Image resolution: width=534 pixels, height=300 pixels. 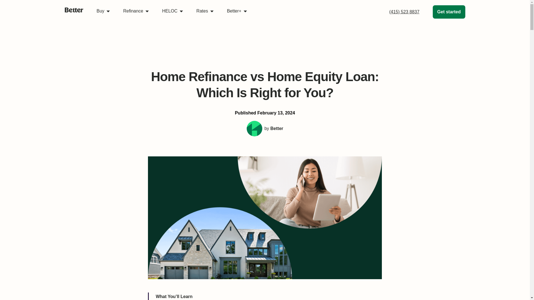 I want to click on Better, so click(x=74, y=10).